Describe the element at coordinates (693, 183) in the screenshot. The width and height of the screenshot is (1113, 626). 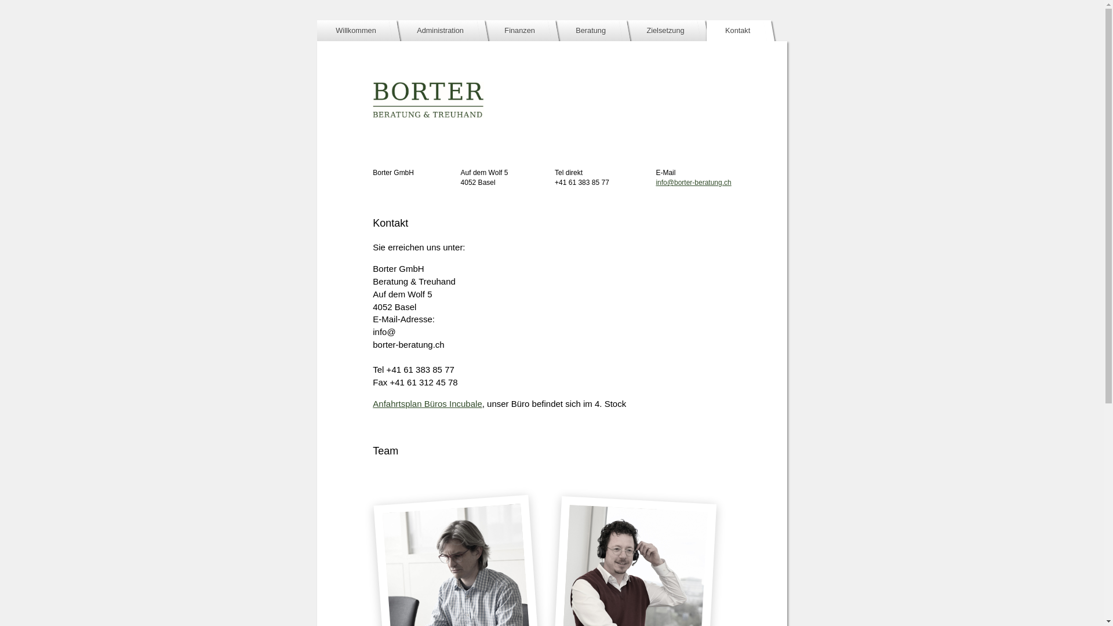
I see `info@borter-beratung.ch` at that location.